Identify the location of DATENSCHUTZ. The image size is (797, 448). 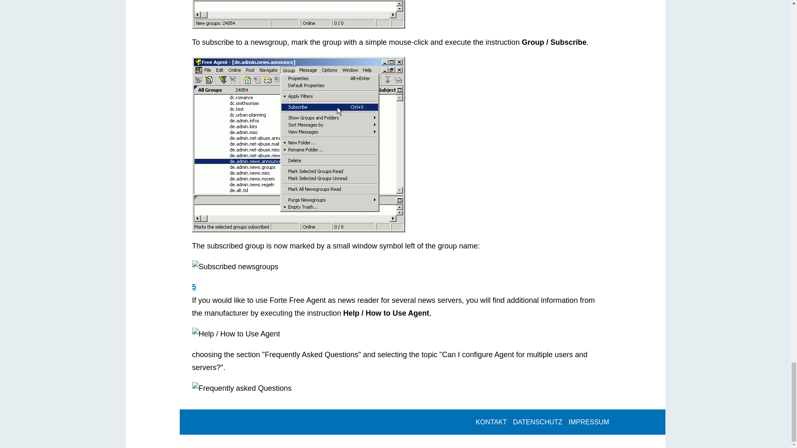
(537, 421).